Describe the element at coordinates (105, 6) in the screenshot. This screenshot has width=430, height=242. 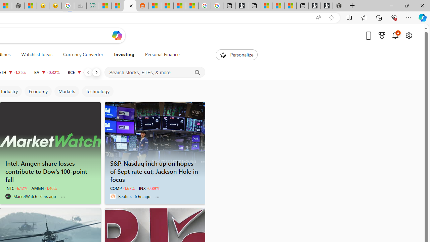
I see `MSNBC - MSN` at that location.